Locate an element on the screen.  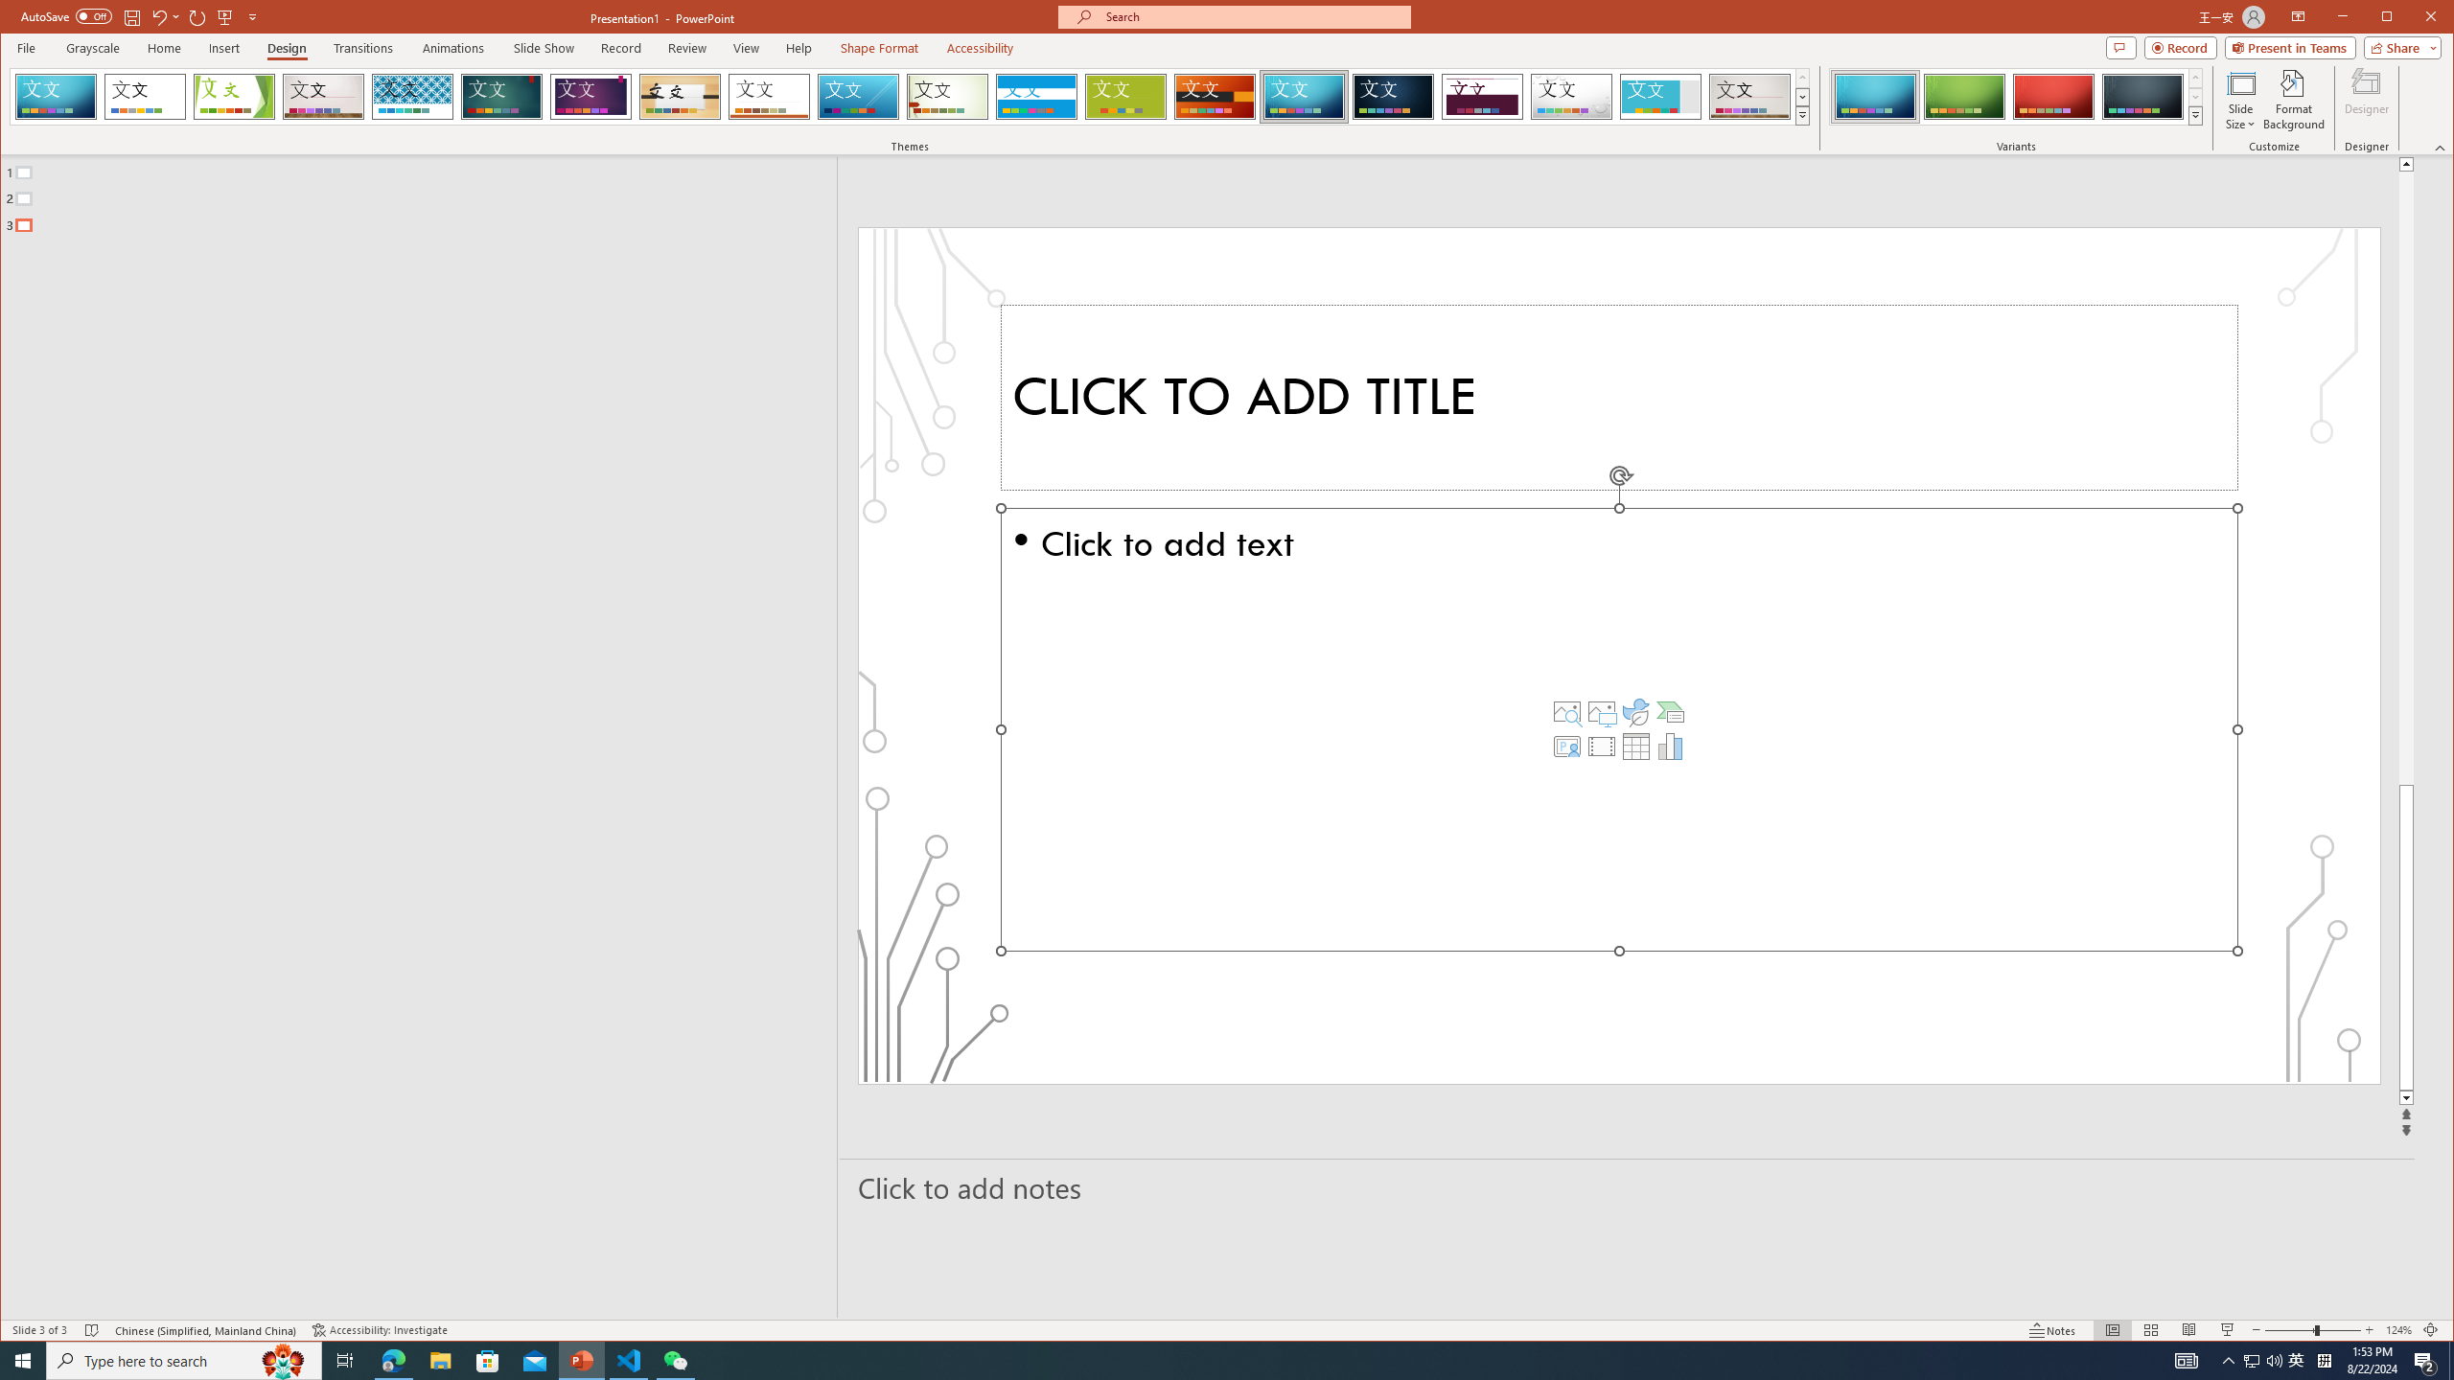
Basis is located at coordinates (1125, 97).